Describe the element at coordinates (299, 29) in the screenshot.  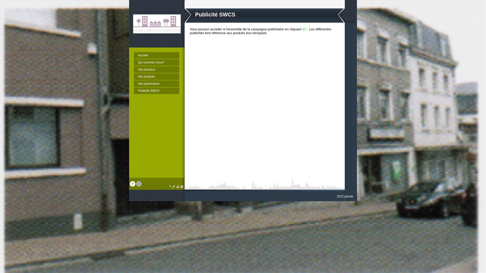
I see `cliquant ICI .` at that location.